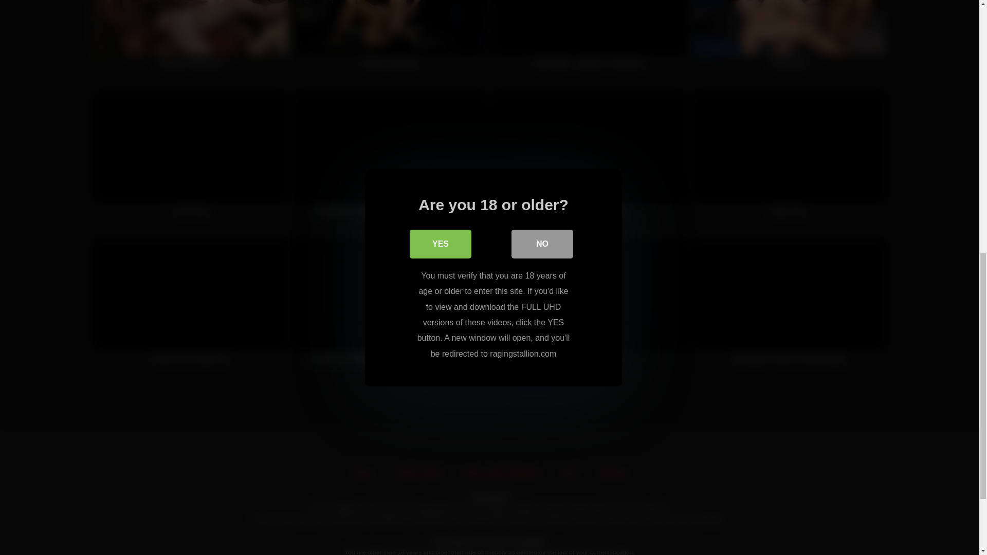 This screenshot has height=555, width=987. Describe the element at coordinates (191, 40) in the screenshot. I see `Hardcore Interracial` at that location.